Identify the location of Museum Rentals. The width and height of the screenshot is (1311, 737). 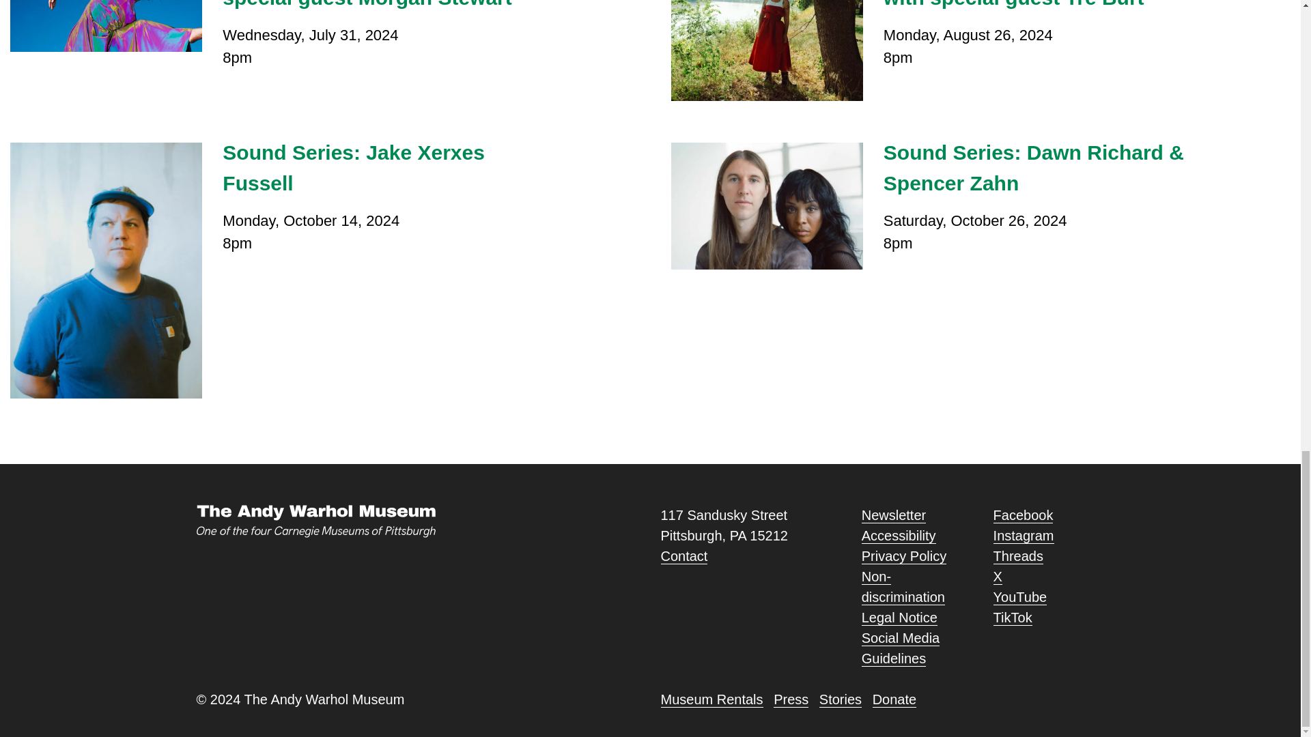
(899, 536).